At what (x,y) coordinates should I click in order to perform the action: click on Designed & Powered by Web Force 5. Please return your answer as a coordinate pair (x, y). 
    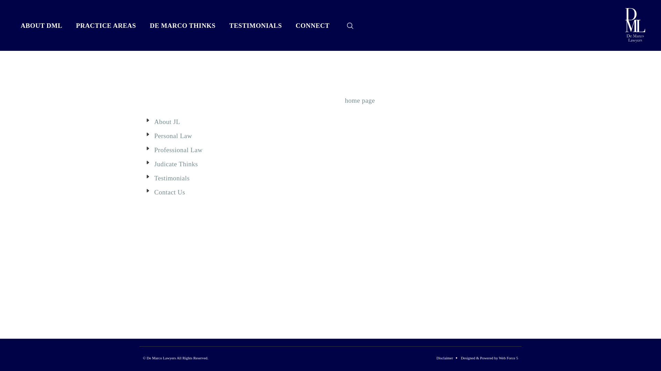
    Looking at the image, I should click on (490, 358).